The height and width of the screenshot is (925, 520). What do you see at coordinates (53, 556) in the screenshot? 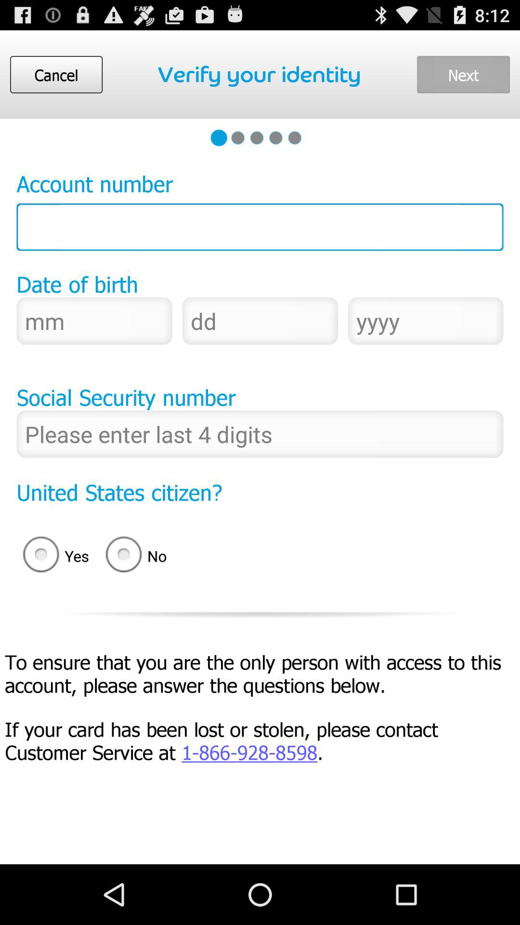
I see `launch the item to the left of the no item` at bounding box center [53, 556].